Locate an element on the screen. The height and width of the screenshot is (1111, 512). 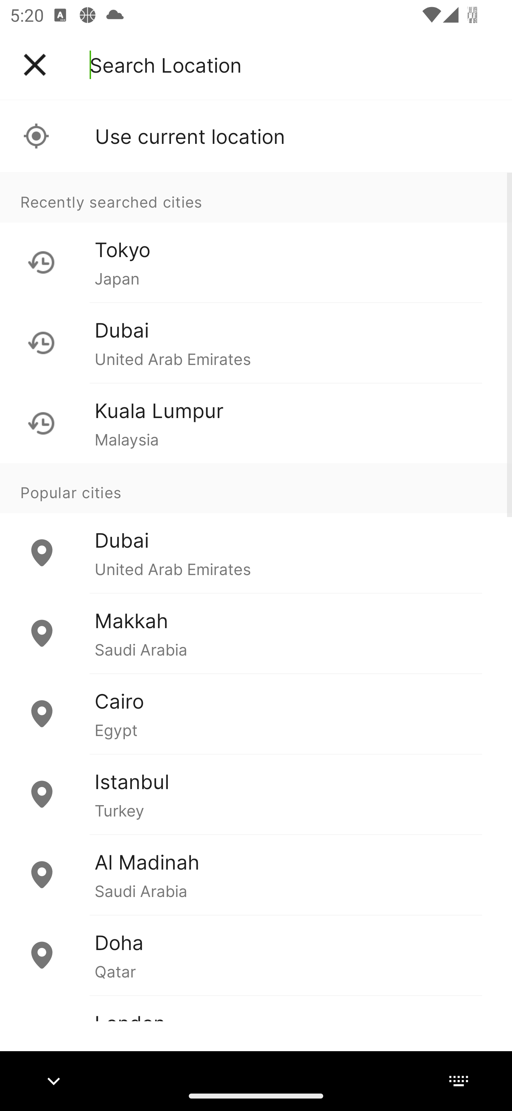
Recently searched cities Tokyo Japan is located at coordinates (256, 237).